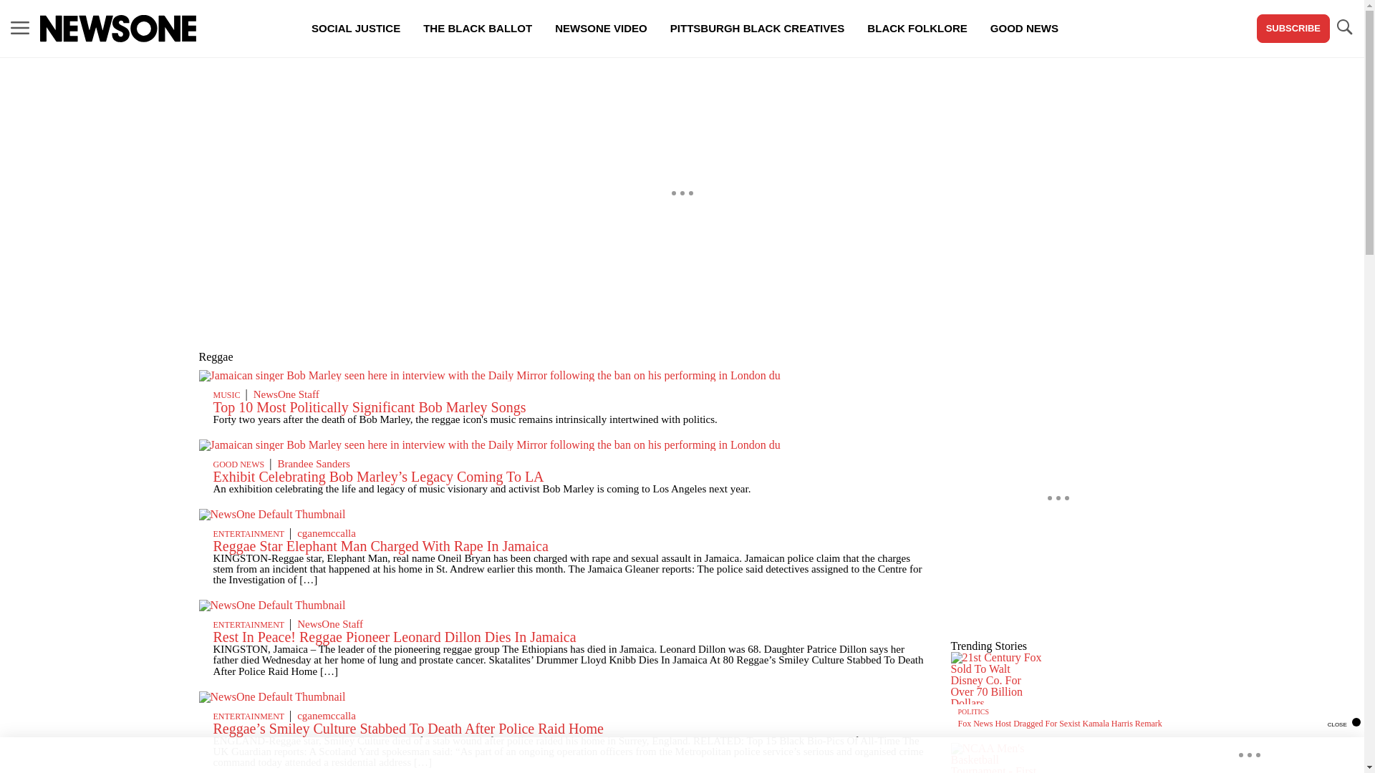  What do you see at coordinates (249, 625) in the screenshot?
I see `ENTERTAINMENT` at bounding box center [249, 625].